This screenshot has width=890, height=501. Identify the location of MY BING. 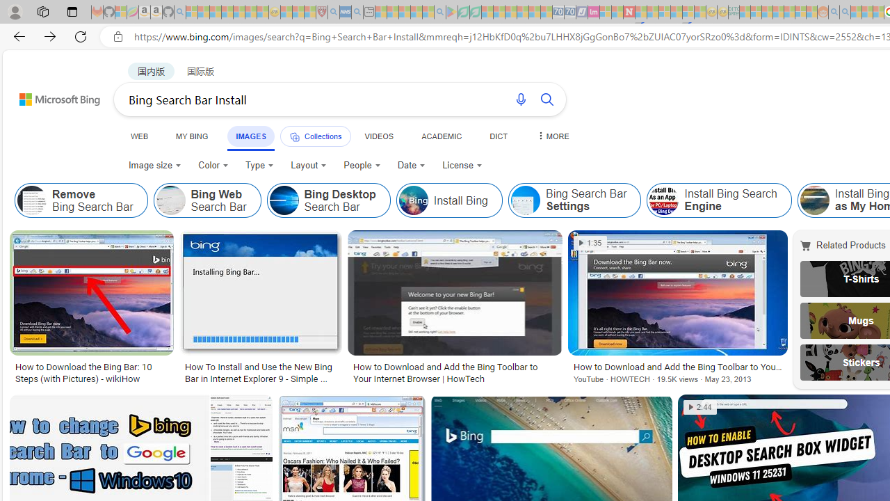
(192, 136).